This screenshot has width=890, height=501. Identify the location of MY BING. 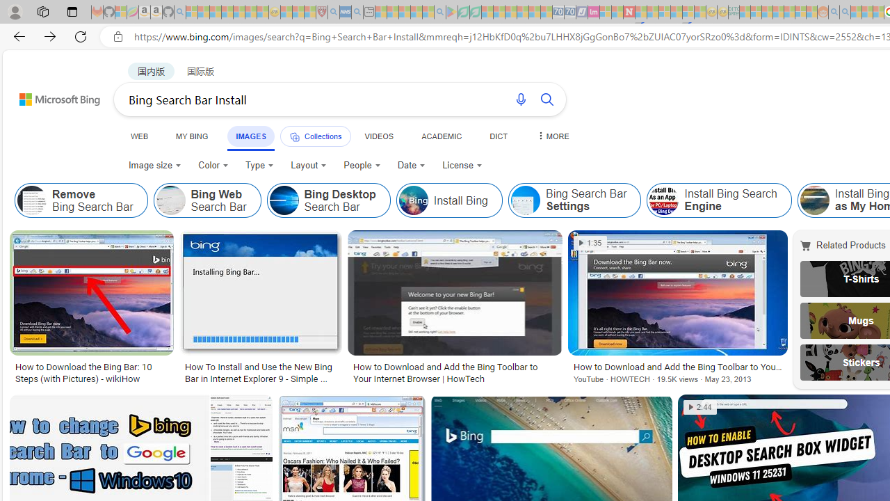
(192, 136).